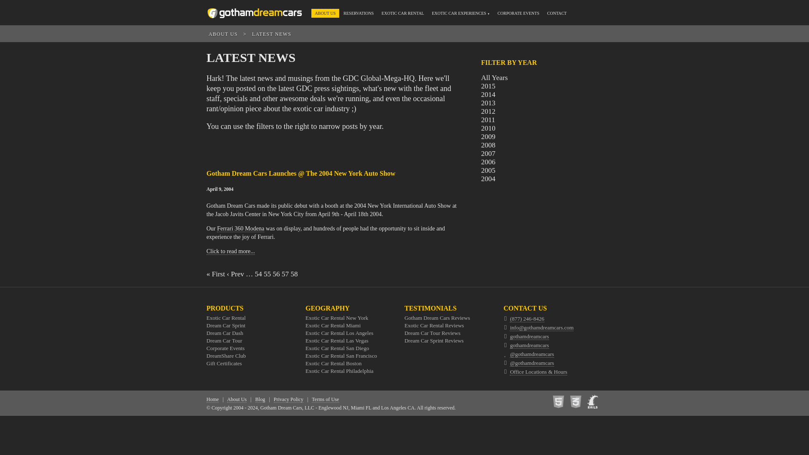 The height and width of the screenshot is (455, 809). Describe the element at coordinates (518, 13) in the screenshot. I see `CORPORATE EVENTS` at that location.